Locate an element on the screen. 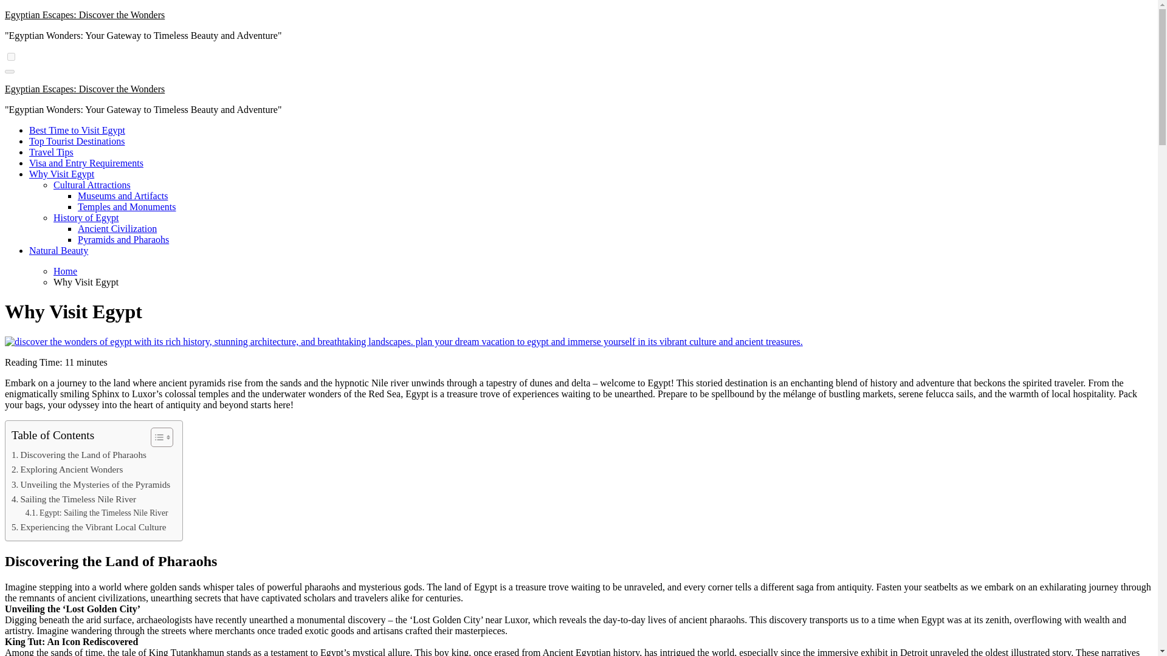 This screenshot has height=656, width=1167. Best Time to Visit Egypt is located at coordinates (77, 130).